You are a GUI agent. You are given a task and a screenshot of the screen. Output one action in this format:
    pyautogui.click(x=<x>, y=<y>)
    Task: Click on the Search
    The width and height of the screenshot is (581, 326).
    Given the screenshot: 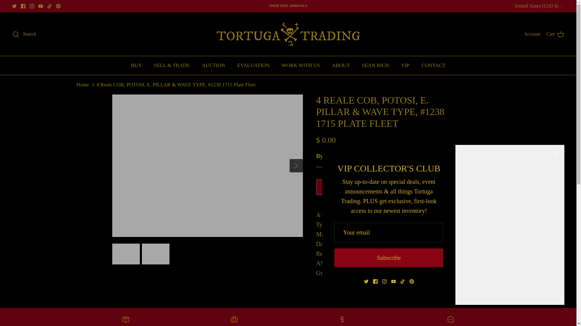 What is the action you would take?
    pyautogui.click(x=24, y=34)
    